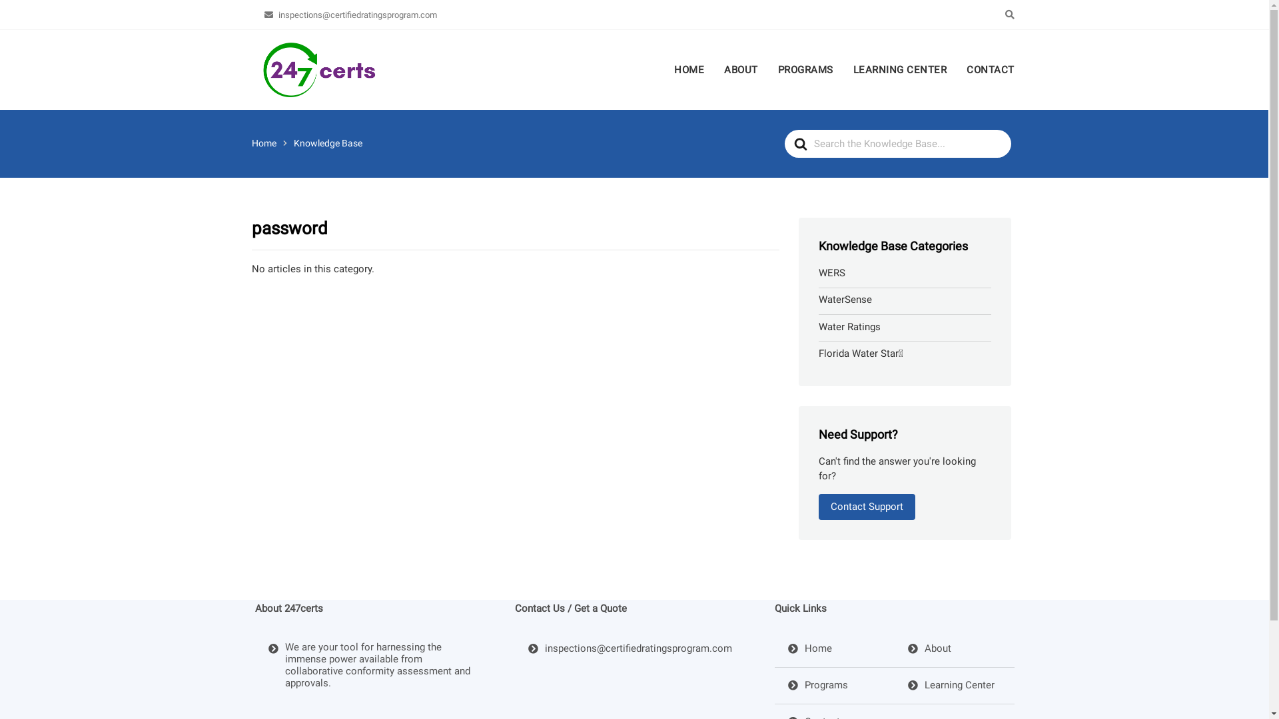  What do you see at coordinates (817, 686) in the screenshot?
I see `Programs` at bounding box center [817, 686].